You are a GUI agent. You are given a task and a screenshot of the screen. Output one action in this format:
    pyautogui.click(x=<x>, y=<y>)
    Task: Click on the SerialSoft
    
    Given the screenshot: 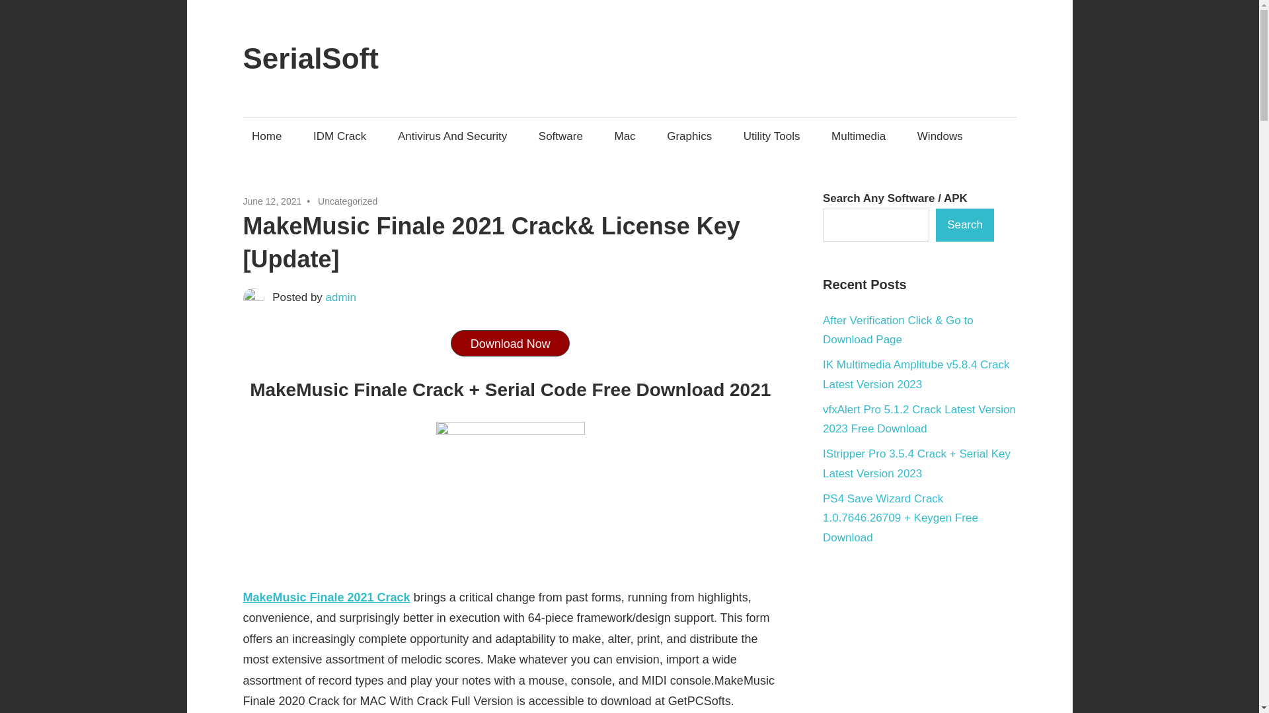 What is the action you would take?
    pyautogui.click(x=311, y=58)
    